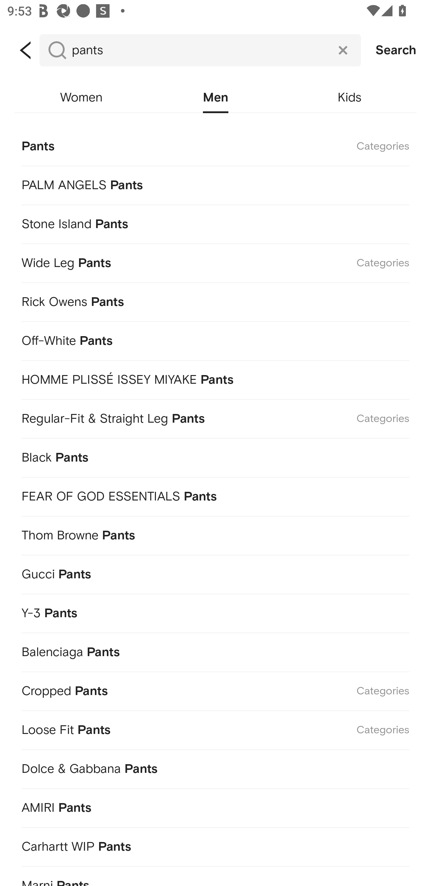  Describe the element at coordinates (215, 300) in the screenshot. I see `Rick Owens Pants` at that location.